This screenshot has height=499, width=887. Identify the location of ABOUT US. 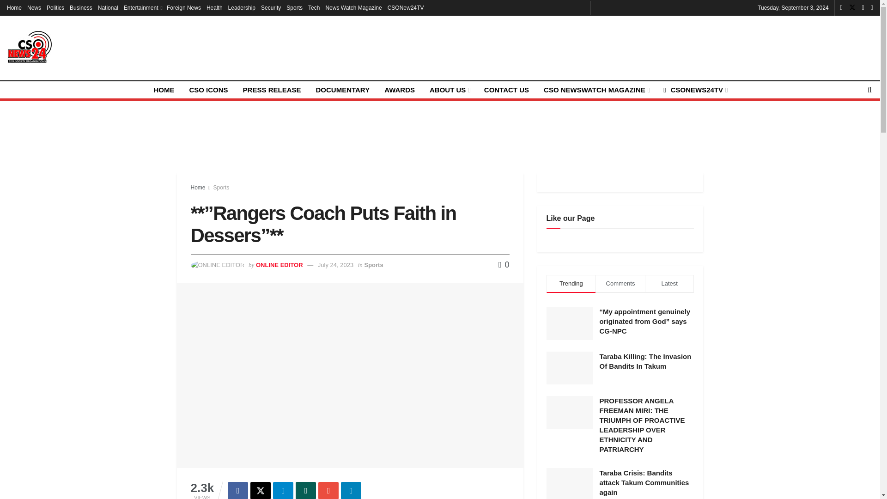
(449, 90).